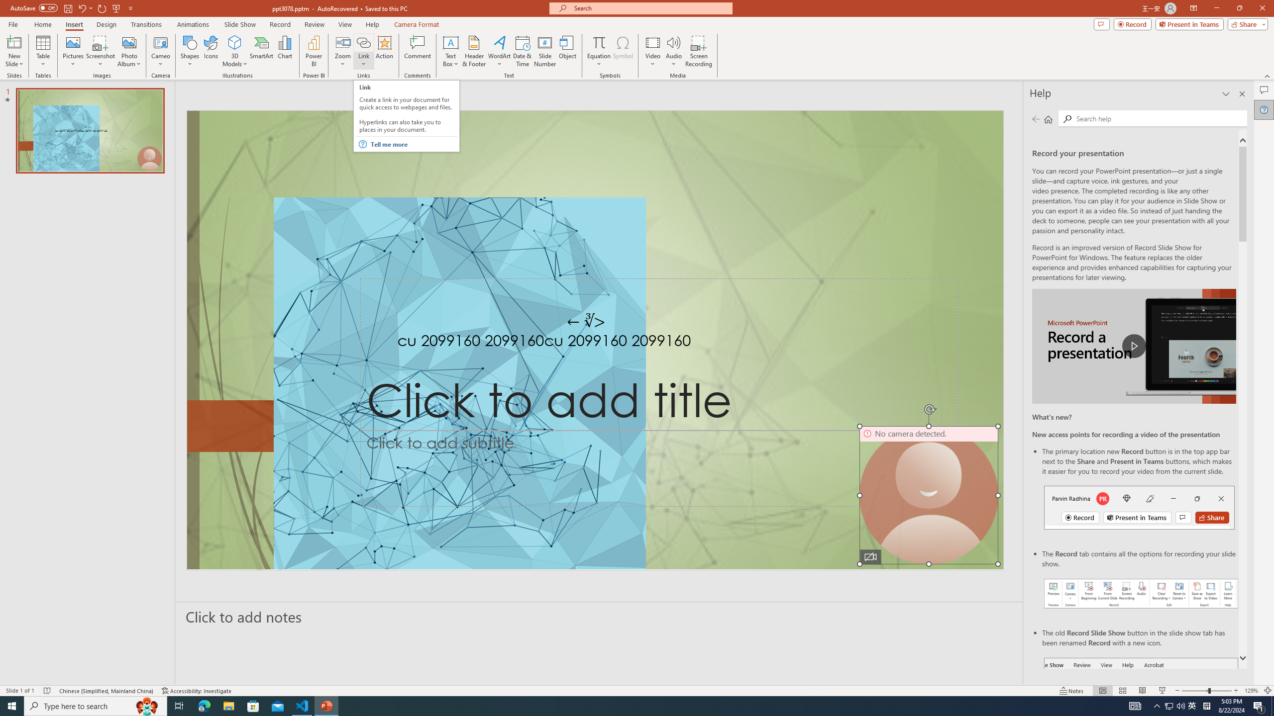  What do you see at coordinates (1140, 507) in the screenshot?
I see `Record button in top bar` at bounding box center [1140, 507].